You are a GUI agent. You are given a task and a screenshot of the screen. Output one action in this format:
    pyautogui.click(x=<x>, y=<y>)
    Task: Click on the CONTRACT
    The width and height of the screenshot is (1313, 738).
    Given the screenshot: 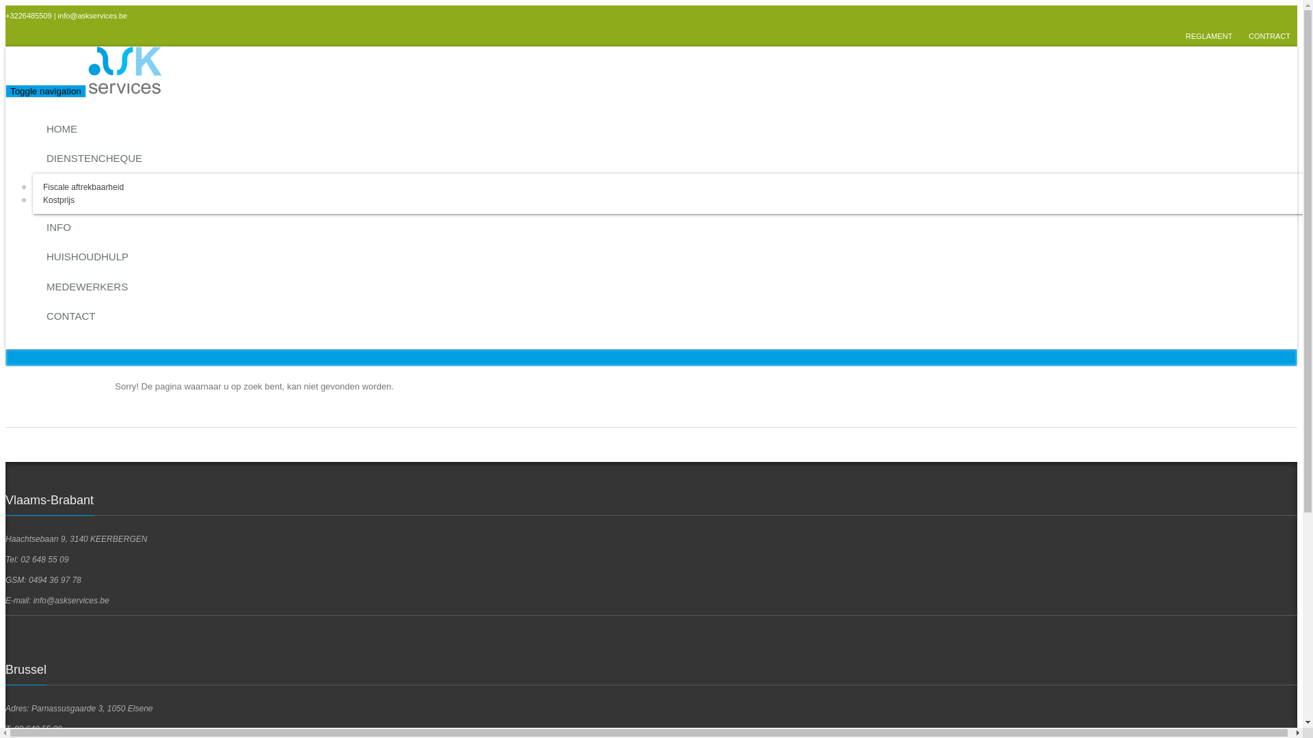 What is the action you would take?
    pyautogui.click(x=1269, y=36)
    